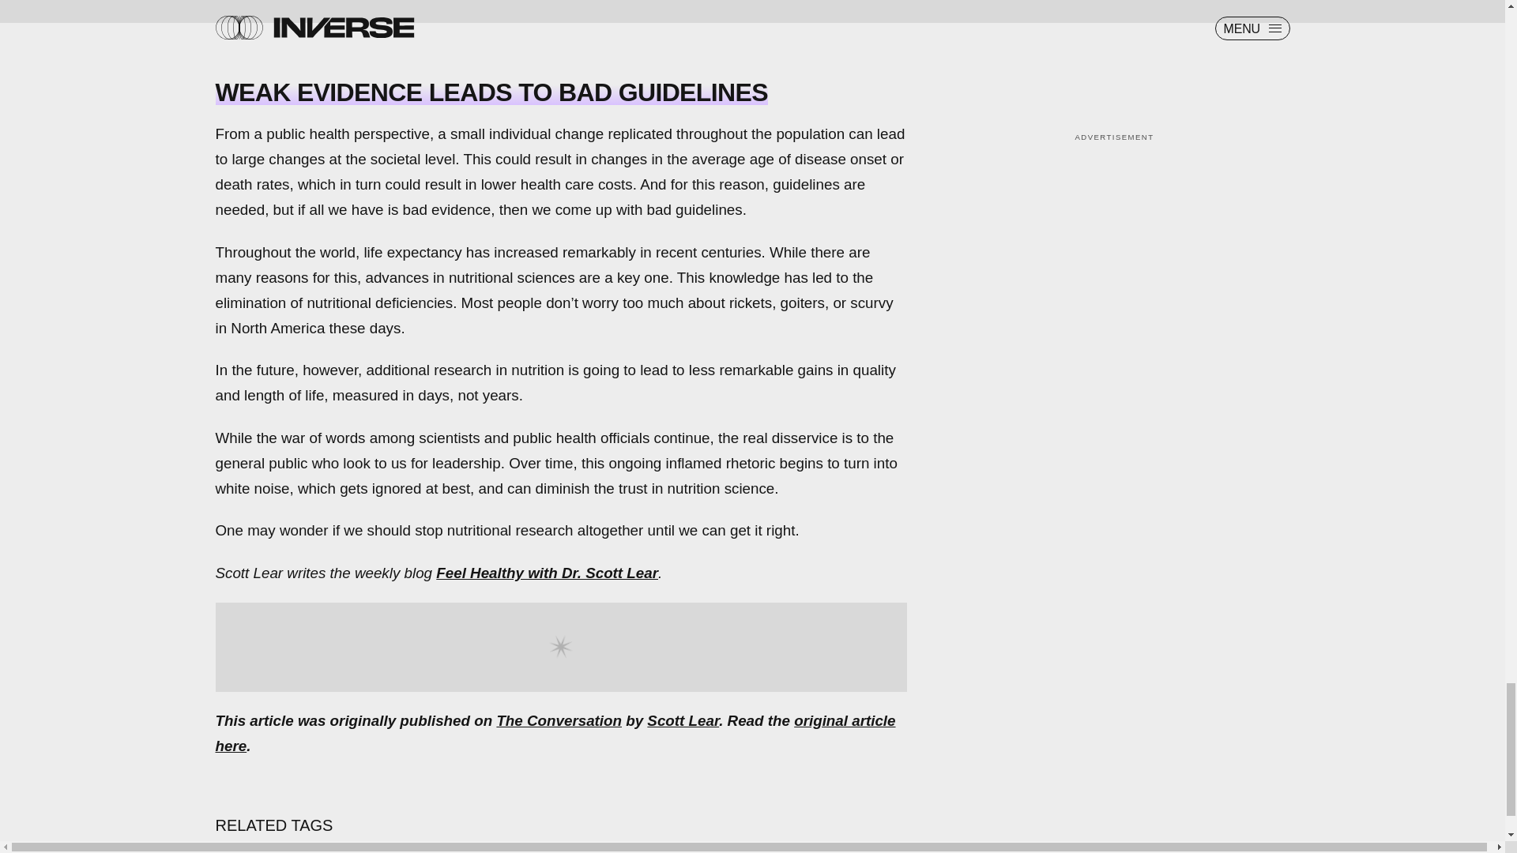 The height and width of the screenshot is (853, 1517). I want to click on FOOD, so click(341, 850).